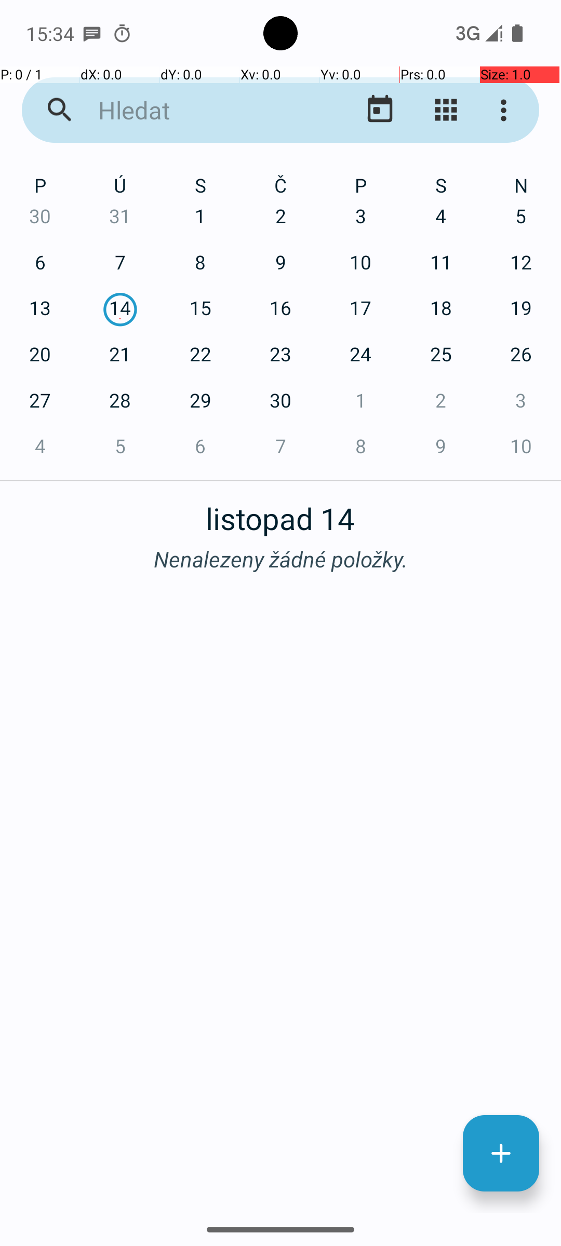 Image resolution: width=561 pixels, height=1246 pixels. What do you see at coordinates (380, 110) in the screenshot?
I see `Přejít na dnešní datum` at bounding box center [380, 110].